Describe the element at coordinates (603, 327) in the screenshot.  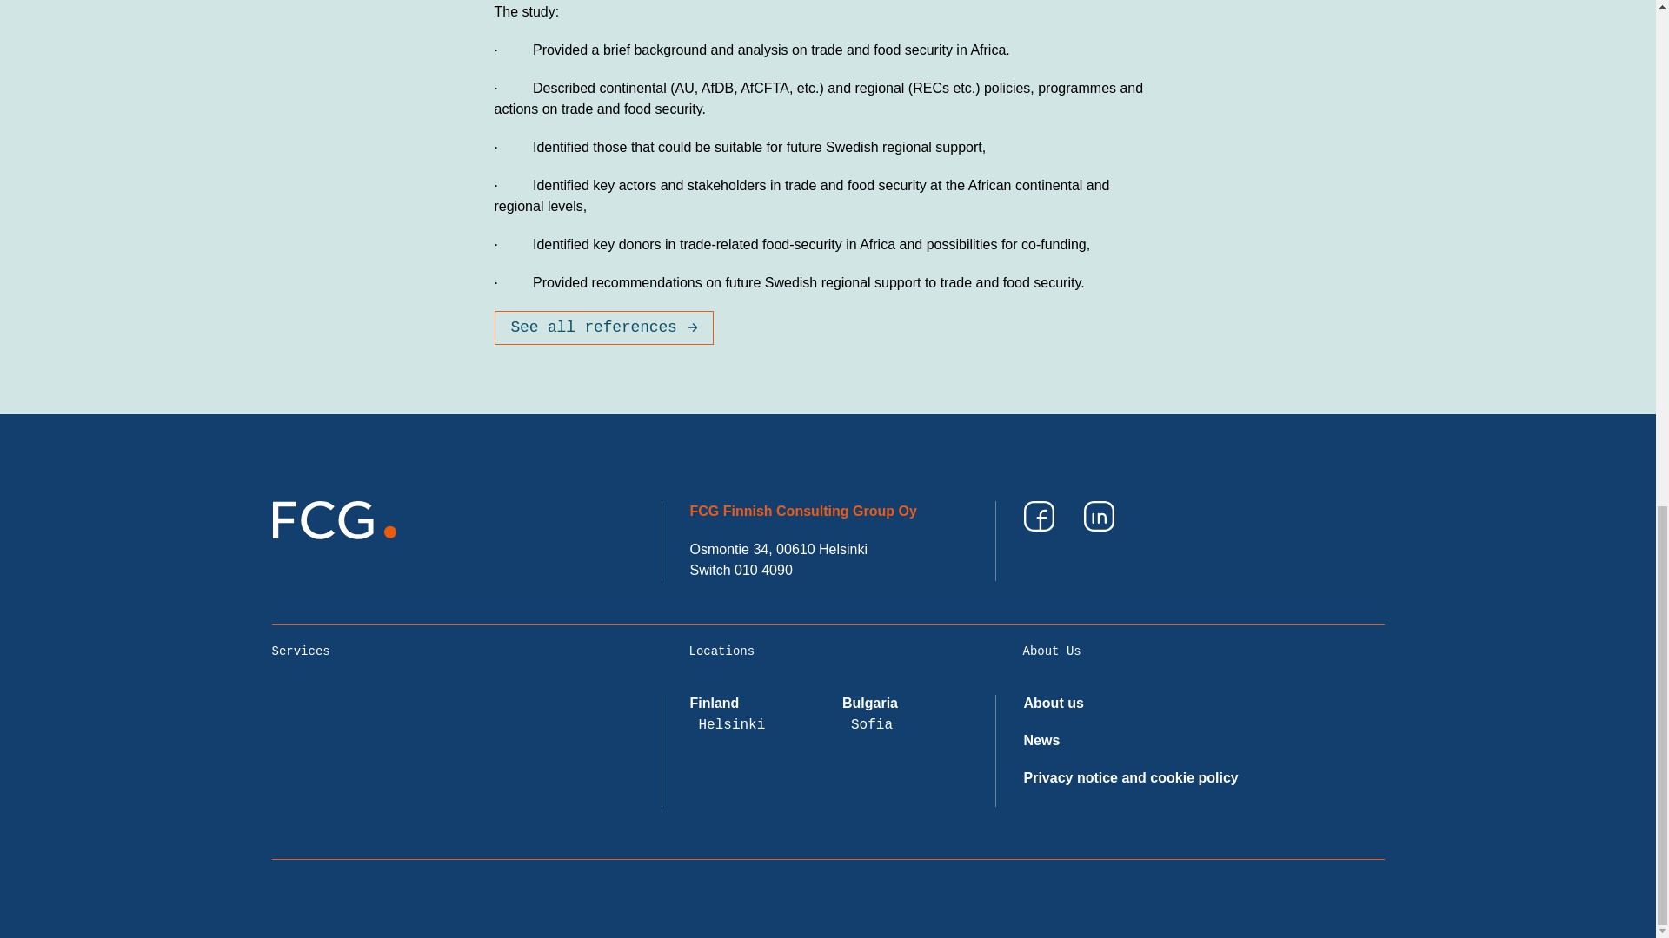
I see `See all references` at that location.